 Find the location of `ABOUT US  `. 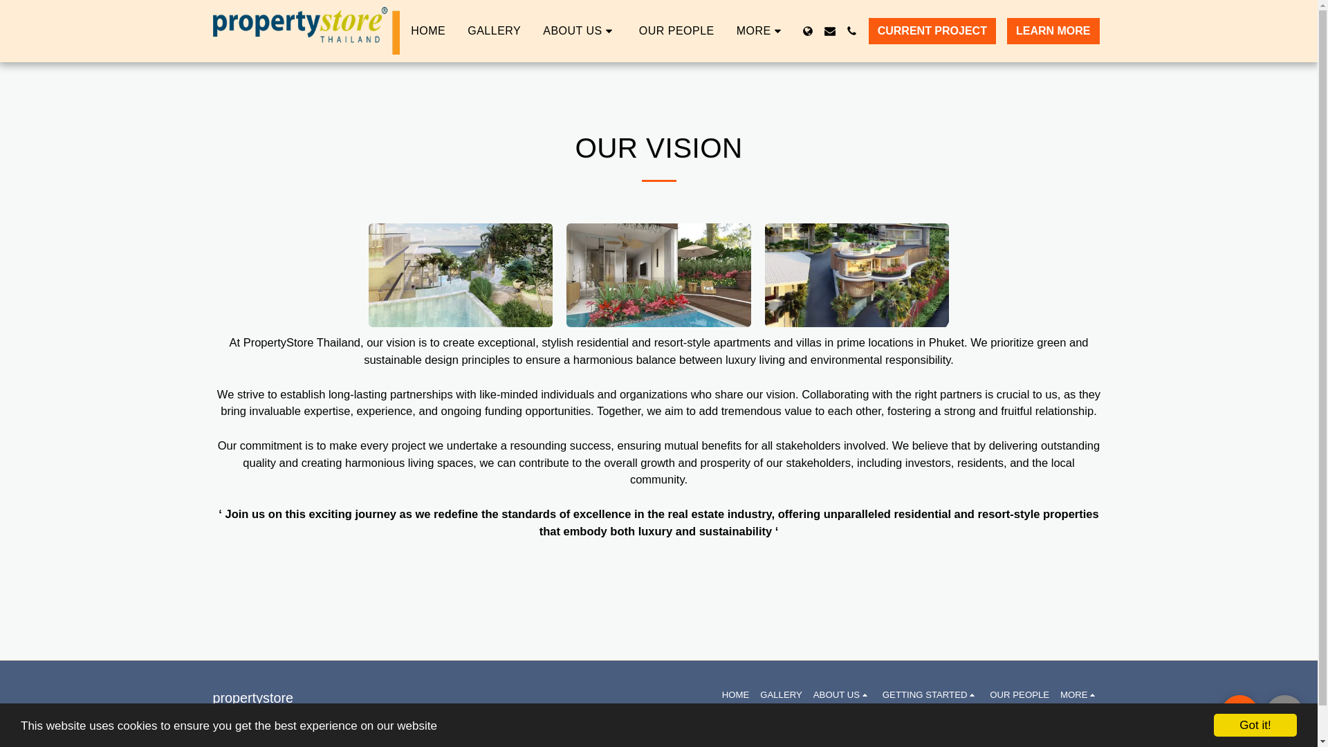

ABOUT US   is located at coordinates (580, 30).